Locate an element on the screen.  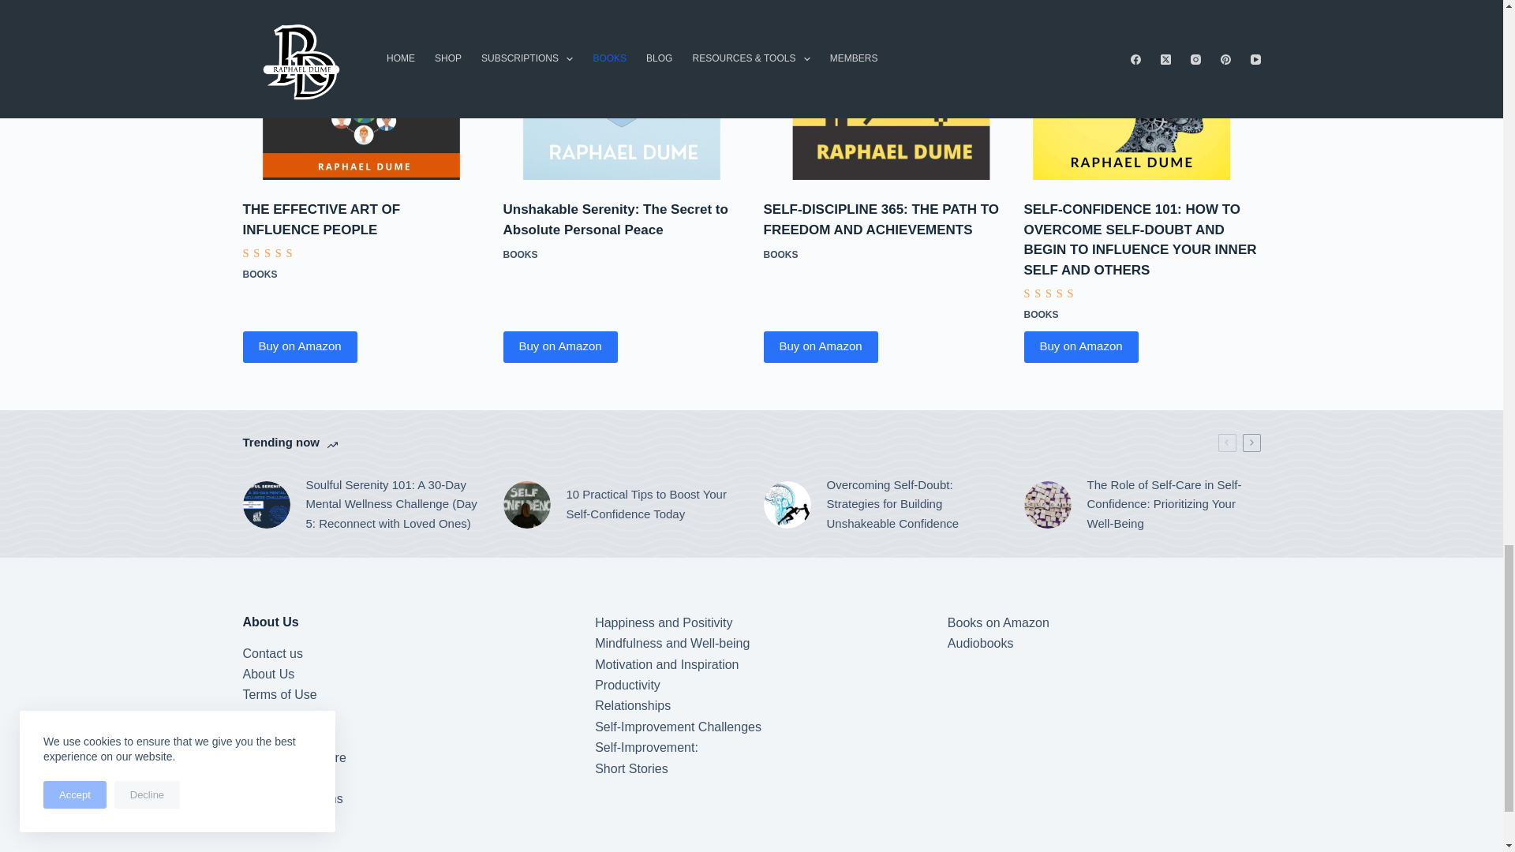
SELF-DISCIPLINE 365: THE PATH TO FREEDOM AND ACHIEVEMENTS is located at coordinates (881, 90).